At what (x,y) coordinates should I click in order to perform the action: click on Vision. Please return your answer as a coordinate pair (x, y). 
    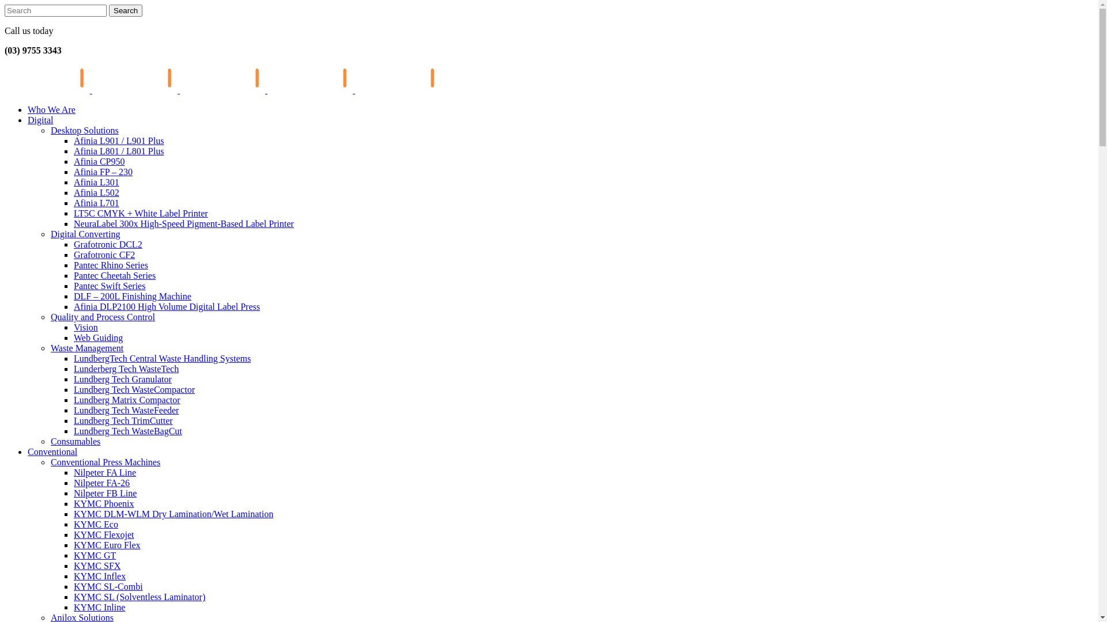
    Looking at the image, I should click on (86, 327).